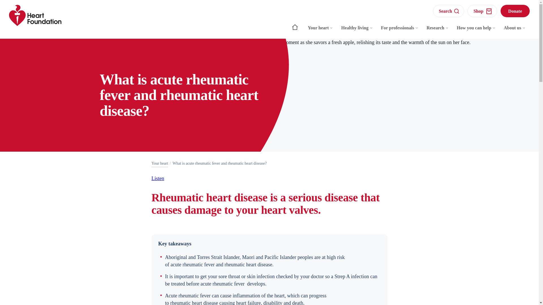 This screenshot has width=543, height=305. What do you see at coordinates (449, 11) in the screenshot?
I see `Search` at bounding box center [449, 11].